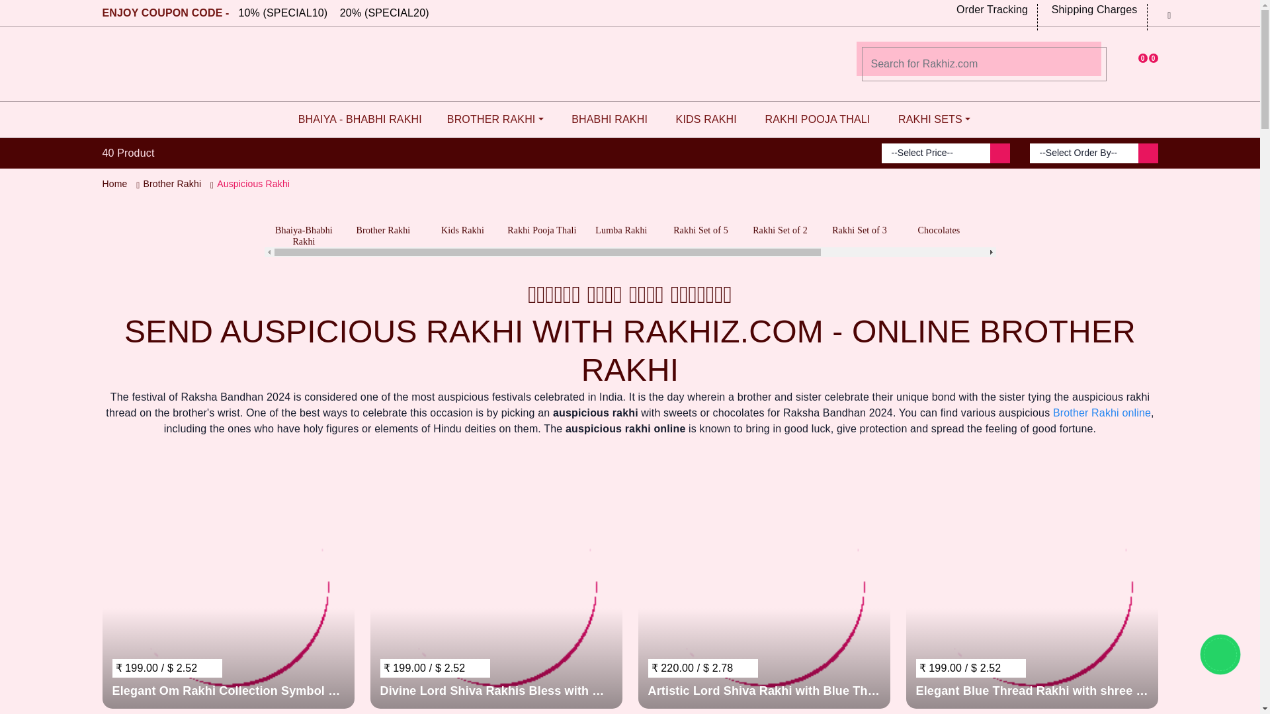 The image size is (1270, 714). I want to click on Rakhi Set of 2, so click(781, 218).